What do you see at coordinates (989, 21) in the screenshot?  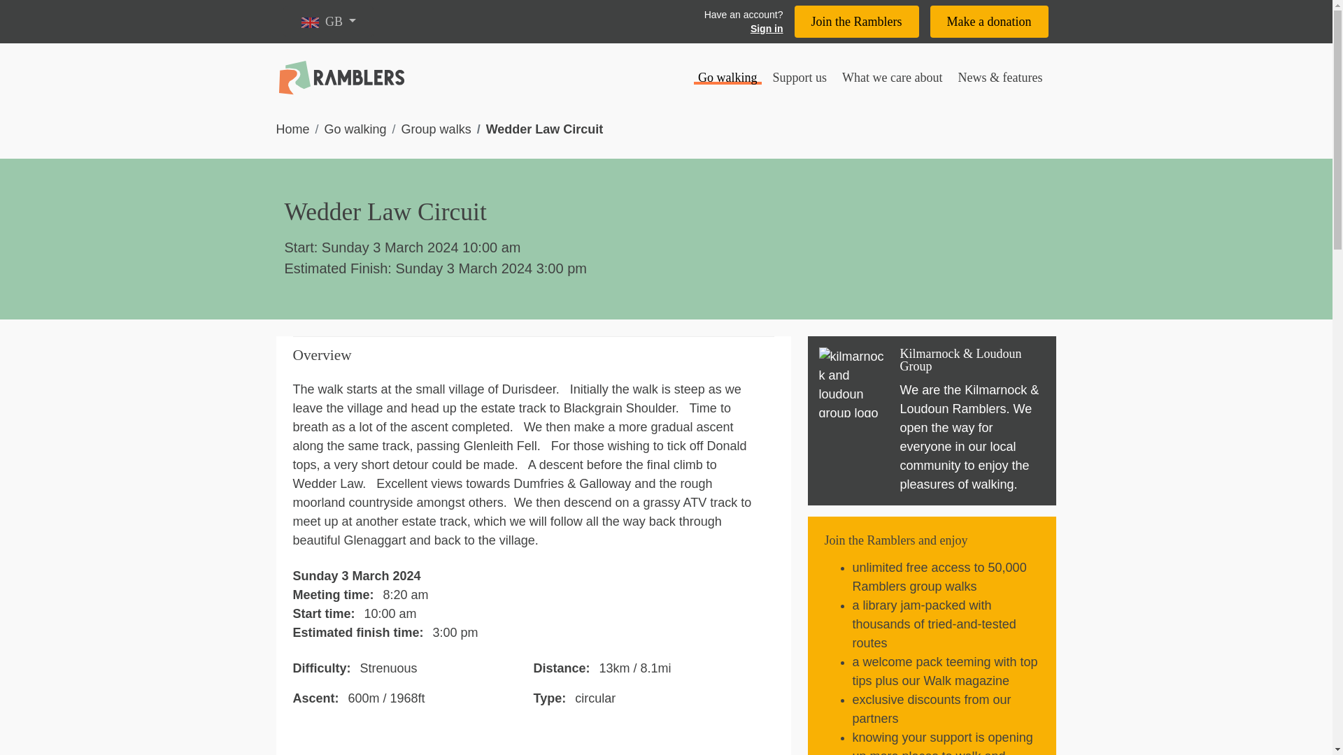 I see `Make a donation` at bounding box center [989, 21].